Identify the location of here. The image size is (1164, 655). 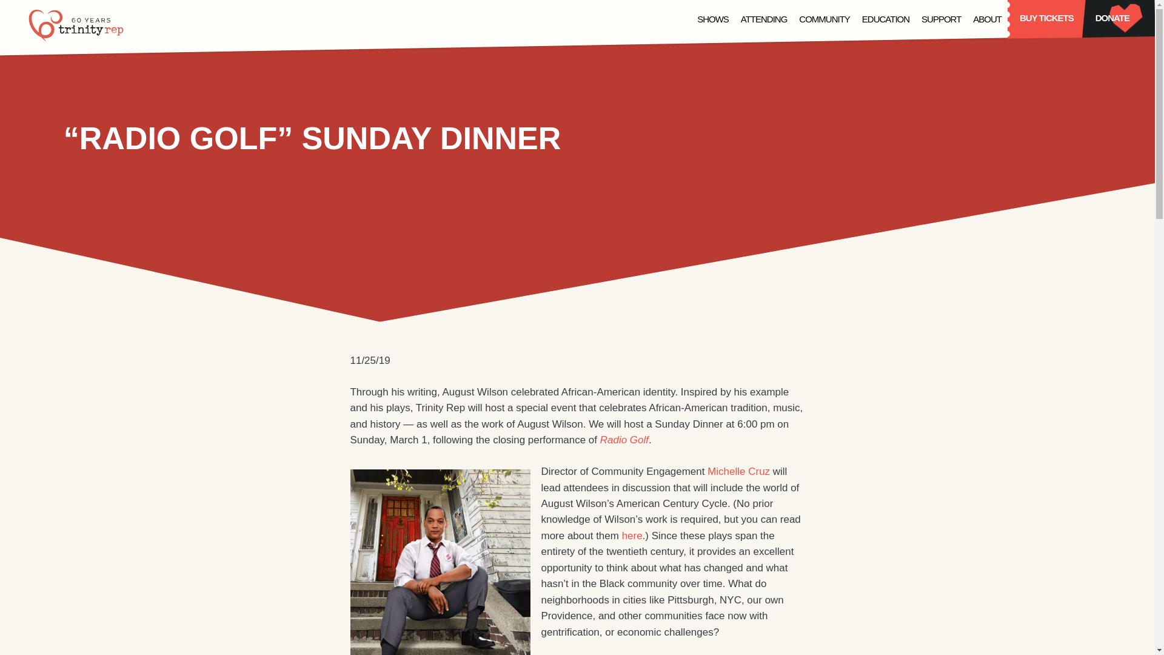
(632, 536).